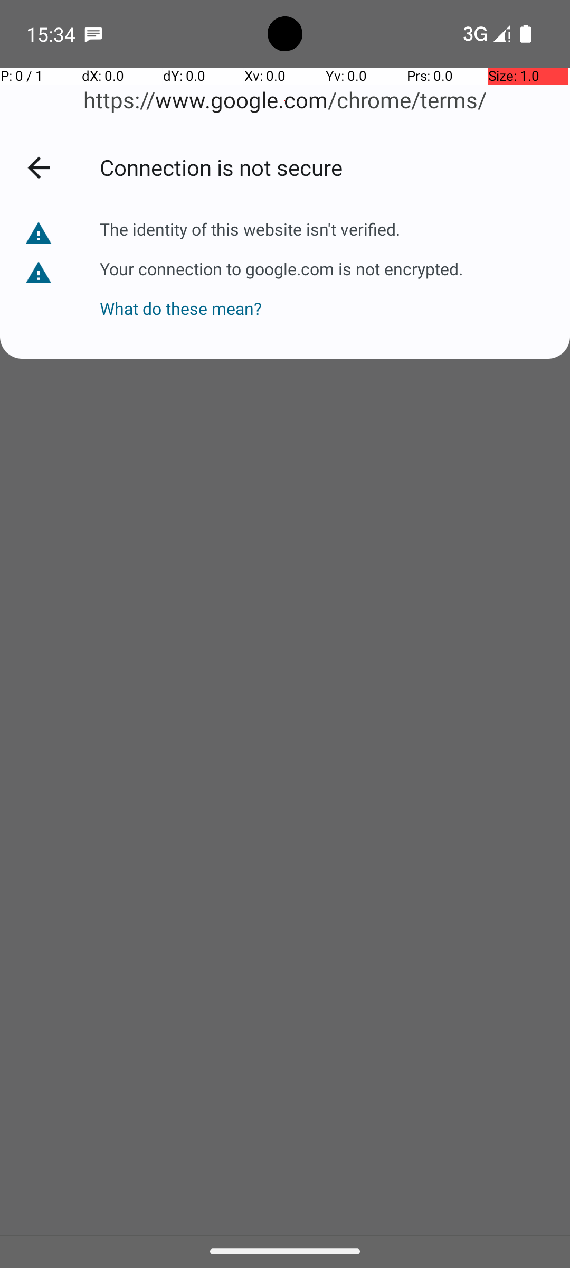 This screenshot has height=1268, width=570. Describe the element at coordinates (281, 268) in the screenshot. I see `Your connection to google.com is not encrypted.` at that location.